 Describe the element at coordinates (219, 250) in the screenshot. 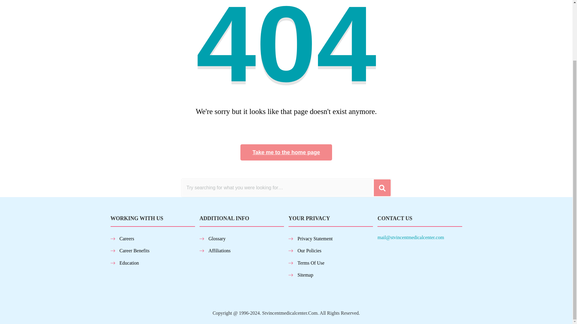

I see `Affiliations` at that location.